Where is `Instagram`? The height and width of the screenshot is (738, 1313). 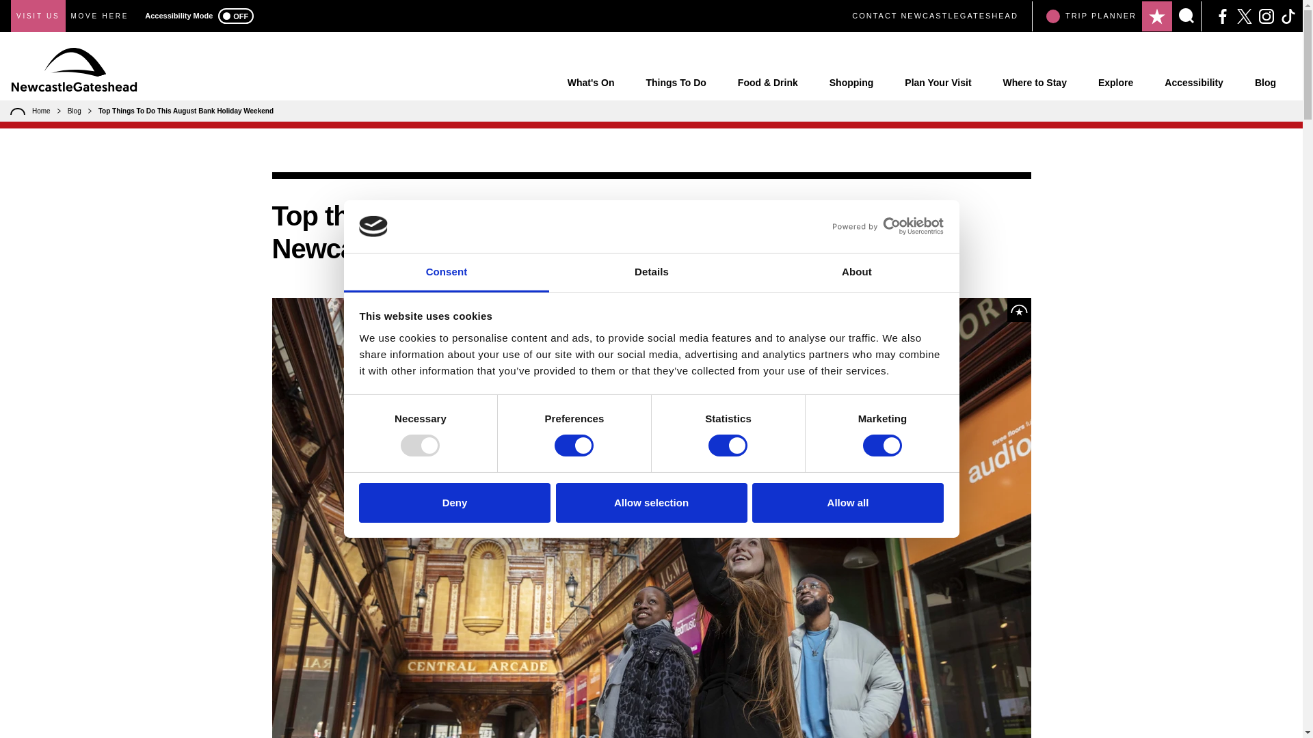 Instagram is located at coordinates (1266, 16).